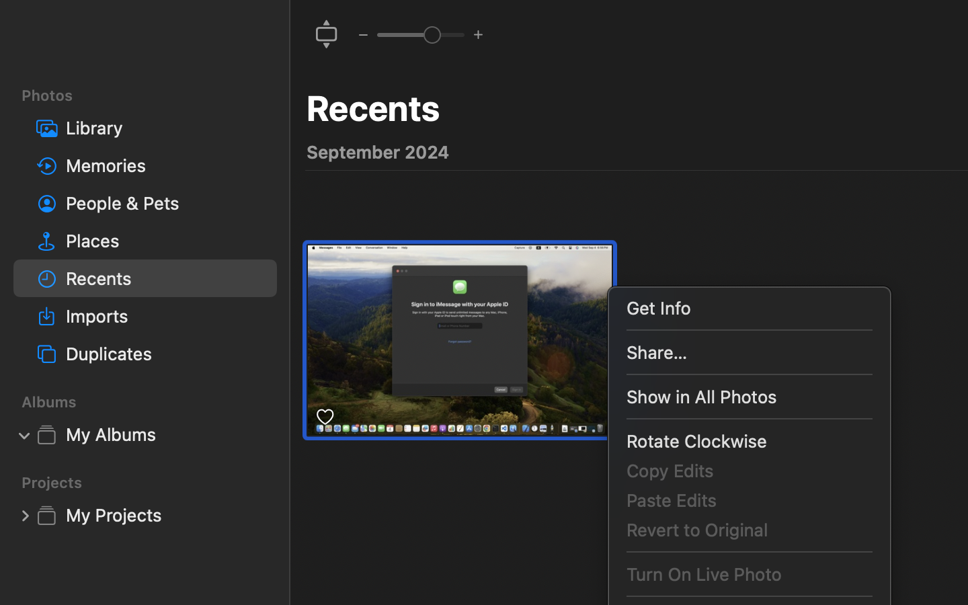  What do you see at coordinates (153, 483) in the screenshot?
I see `Projects` at bounding box center [153, 483].